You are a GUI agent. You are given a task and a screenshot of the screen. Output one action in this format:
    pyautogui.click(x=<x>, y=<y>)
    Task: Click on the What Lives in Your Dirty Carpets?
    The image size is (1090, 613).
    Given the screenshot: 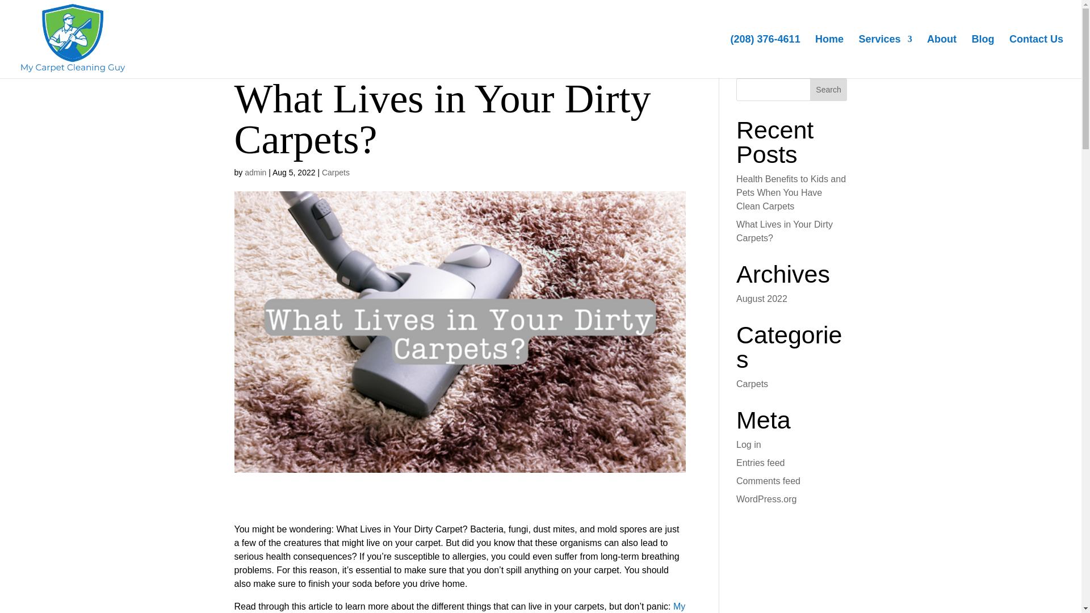 What is the action you would take?
    pyautogui.click(x=785, y=230)
    